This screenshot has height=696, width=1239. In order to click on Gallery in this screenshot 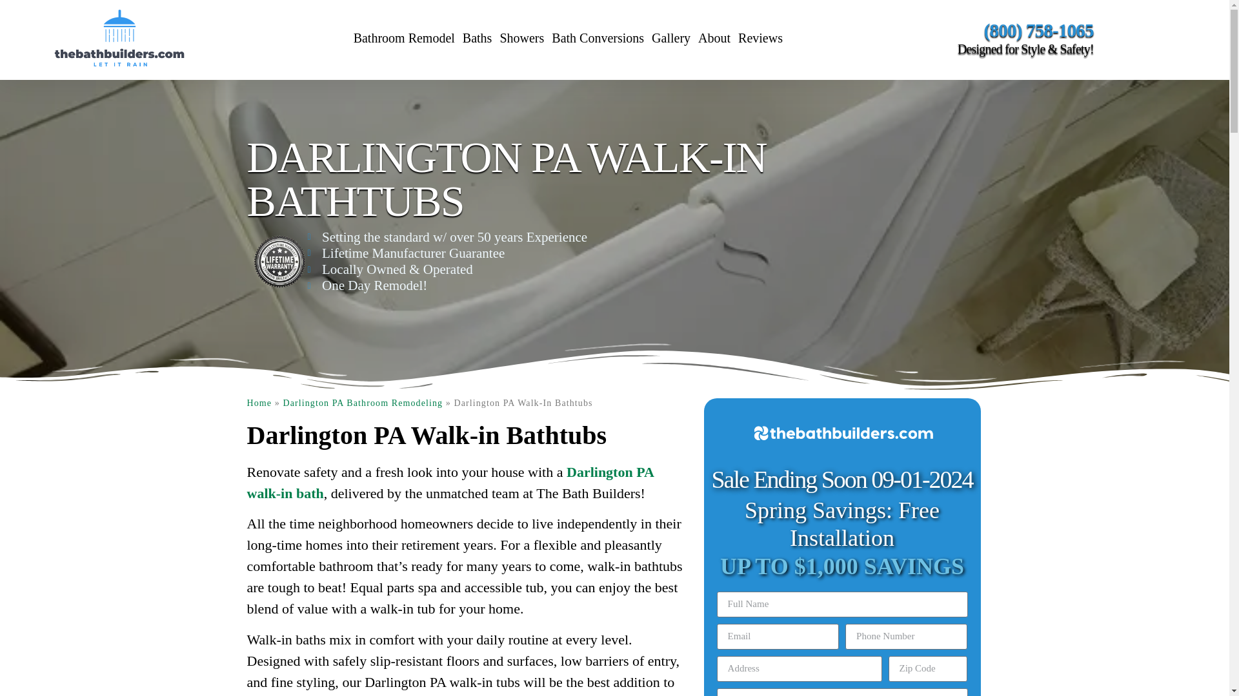, I will do `click(671, 37)`.